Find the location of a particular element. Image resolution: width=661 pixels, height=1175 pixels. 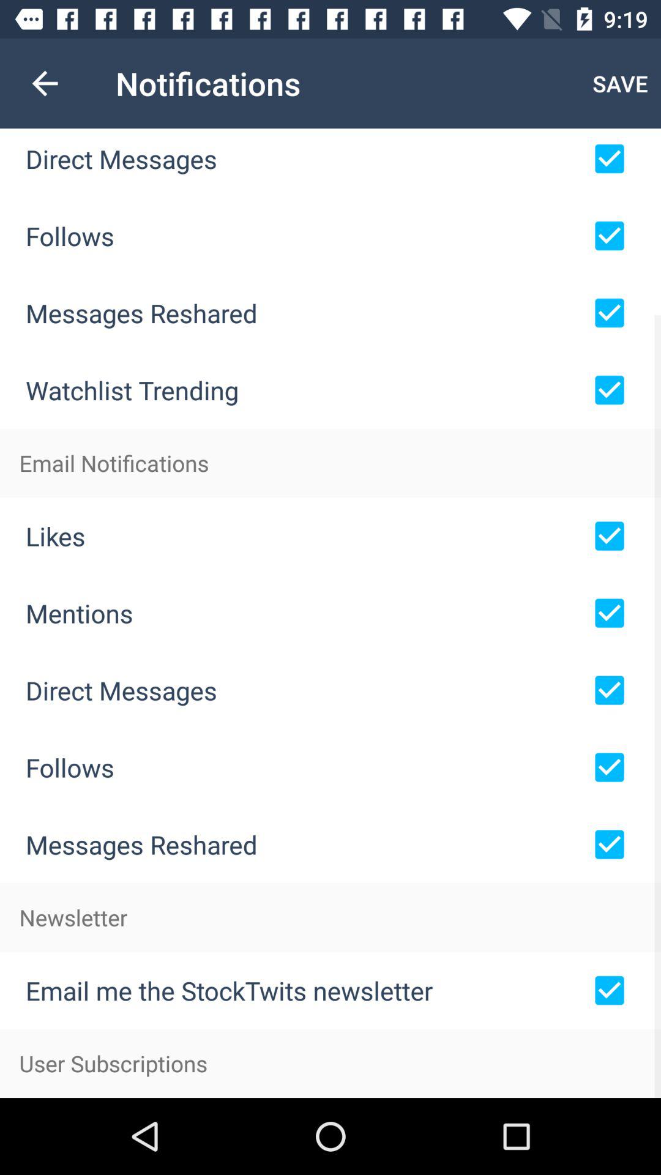

choose the save icon is located at coordinates (621, 83).